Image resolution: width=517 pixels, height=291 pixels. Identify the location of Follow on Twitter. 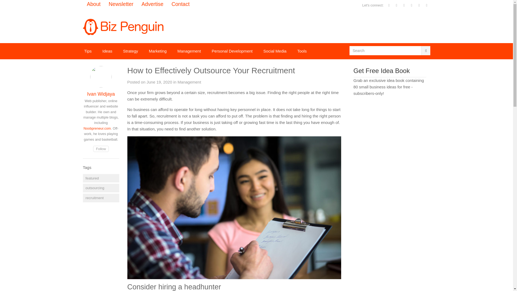
(101, 149).